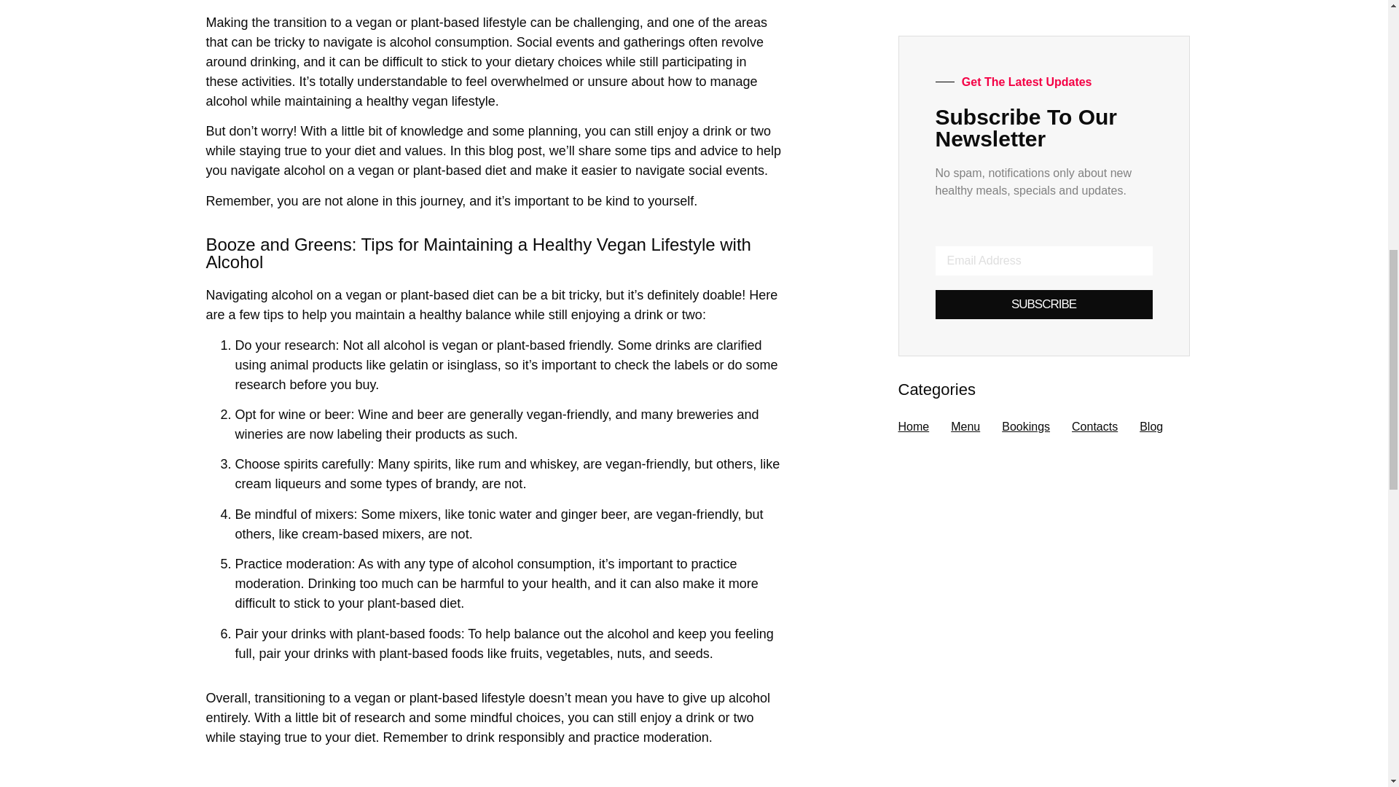  I want to click on Home, so click(913, 426).